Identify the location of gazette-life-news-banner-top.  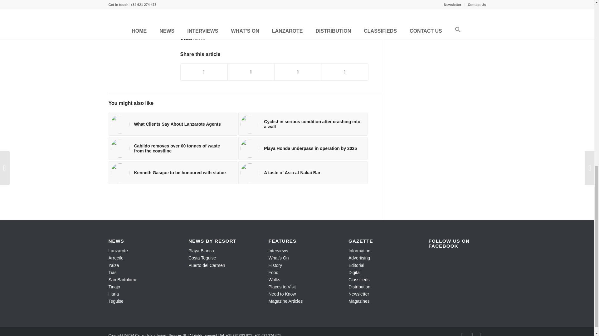
(274, 12).